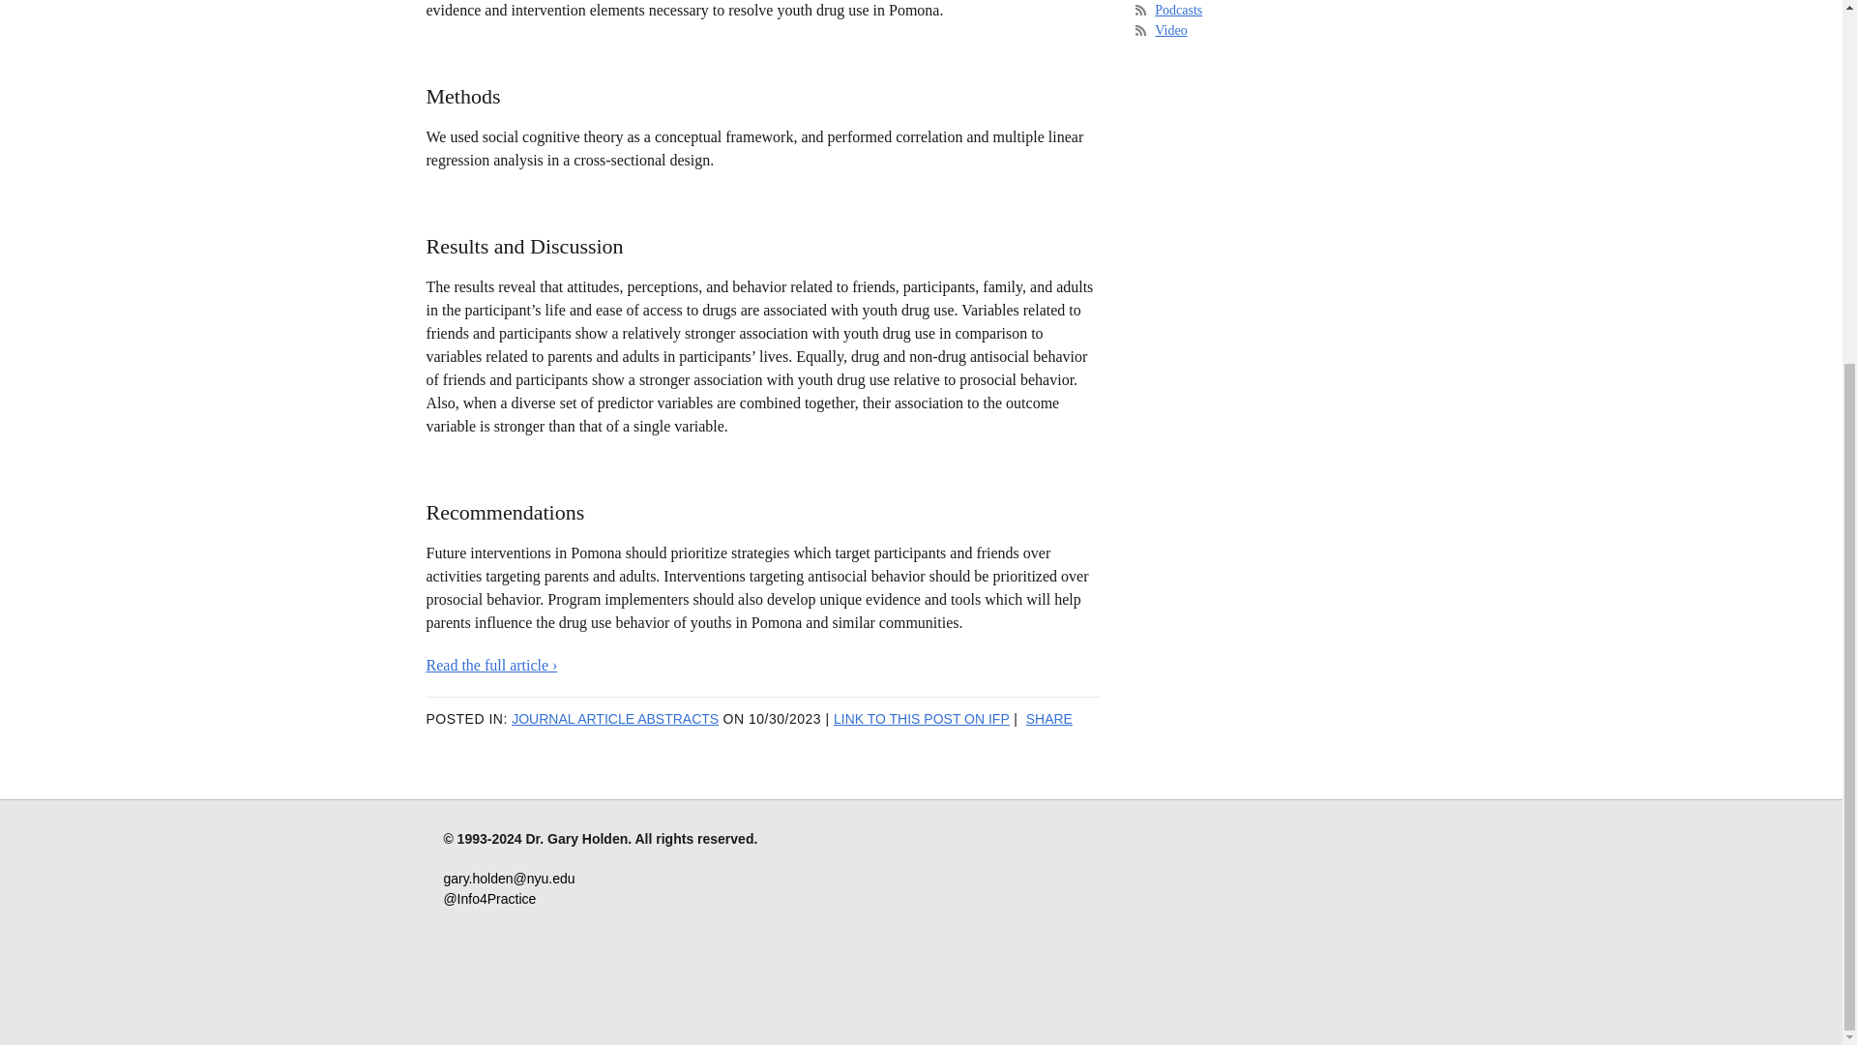 The width and height of the screenshot is (1857, 1045). What do you see at coordinates (1049, 718) in the screenshot?
I see `SHARE` at bounding box center [1049, 718].